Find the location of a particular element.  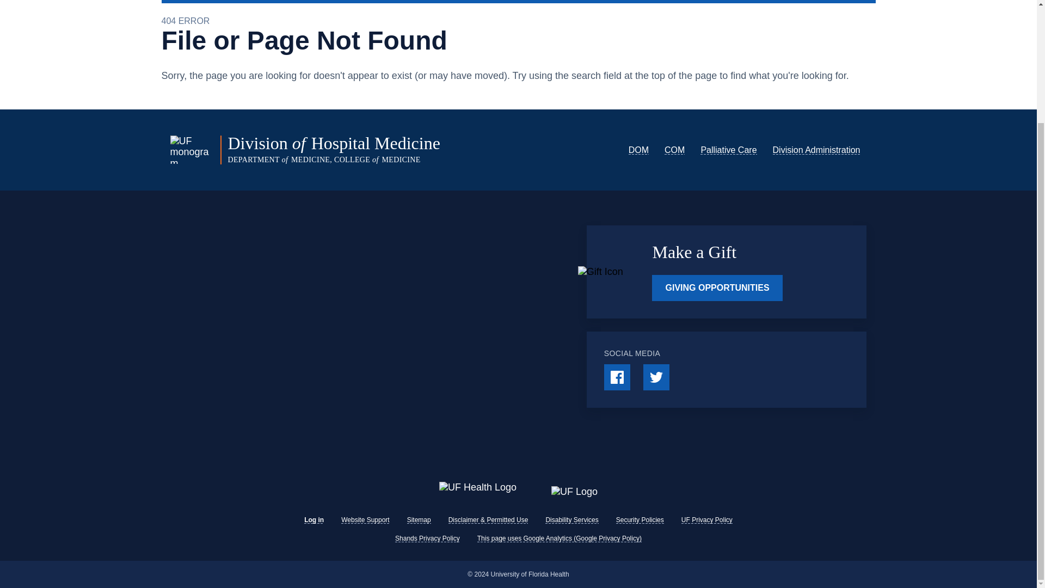

University of Florida - Home is located at coordinates (575, 492).